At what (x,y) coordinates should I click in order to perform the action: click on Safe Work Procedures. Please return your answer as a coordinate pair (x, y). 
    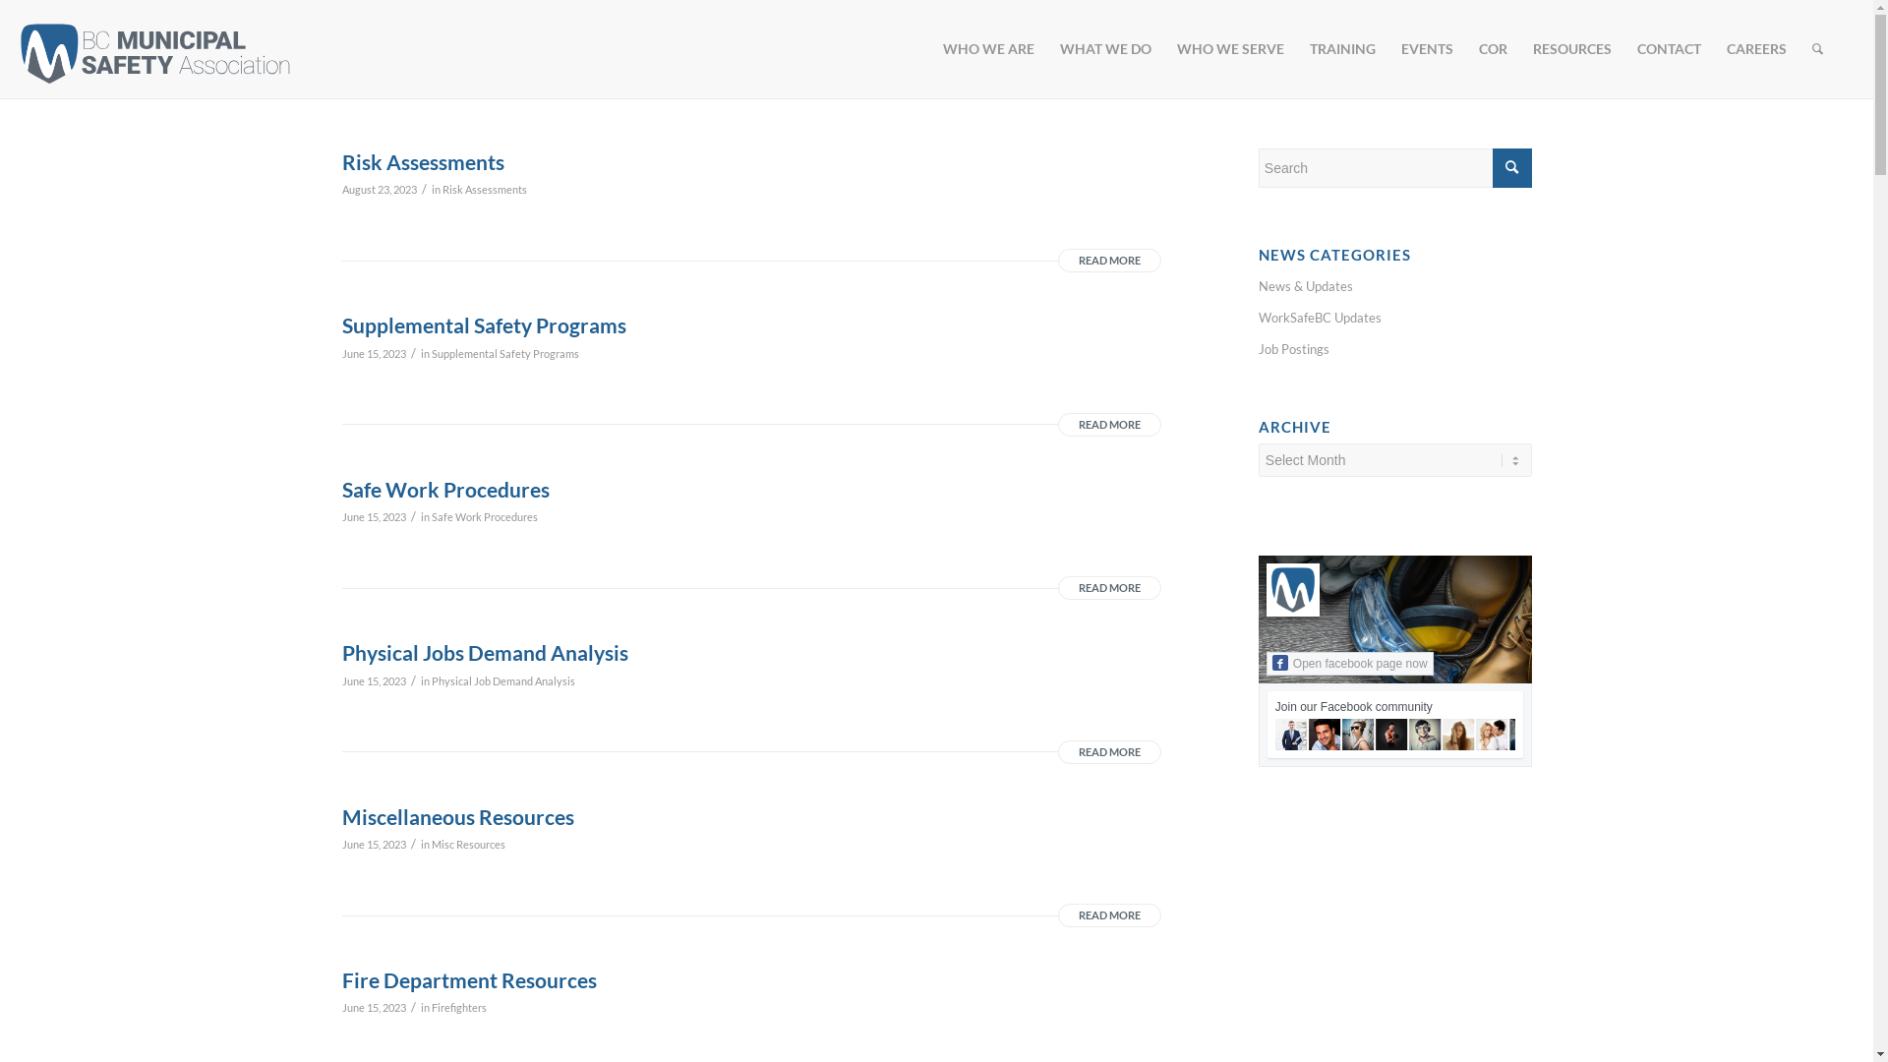
    Looking at the image, I should click on (446, 490).